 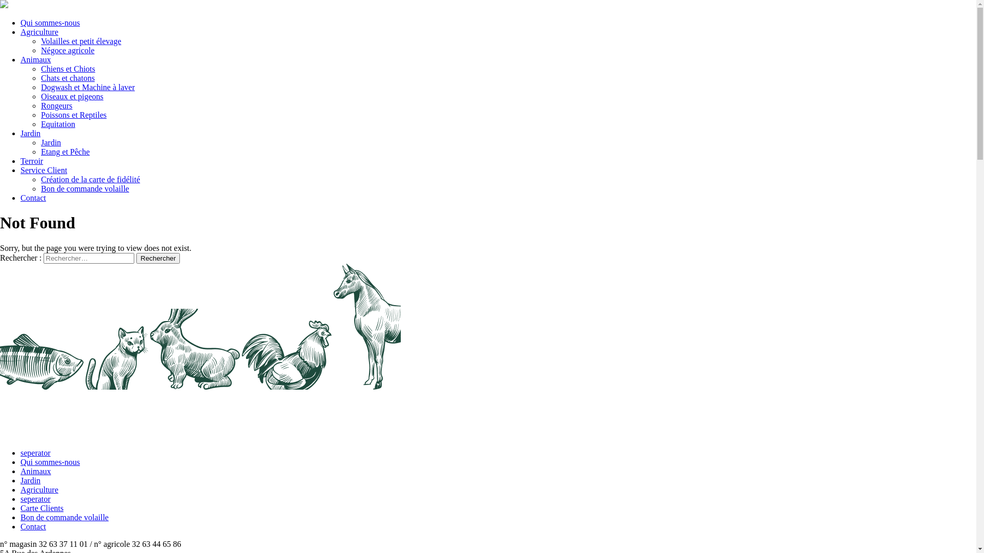 I want to click on seperator, so click(x=36, y=453).